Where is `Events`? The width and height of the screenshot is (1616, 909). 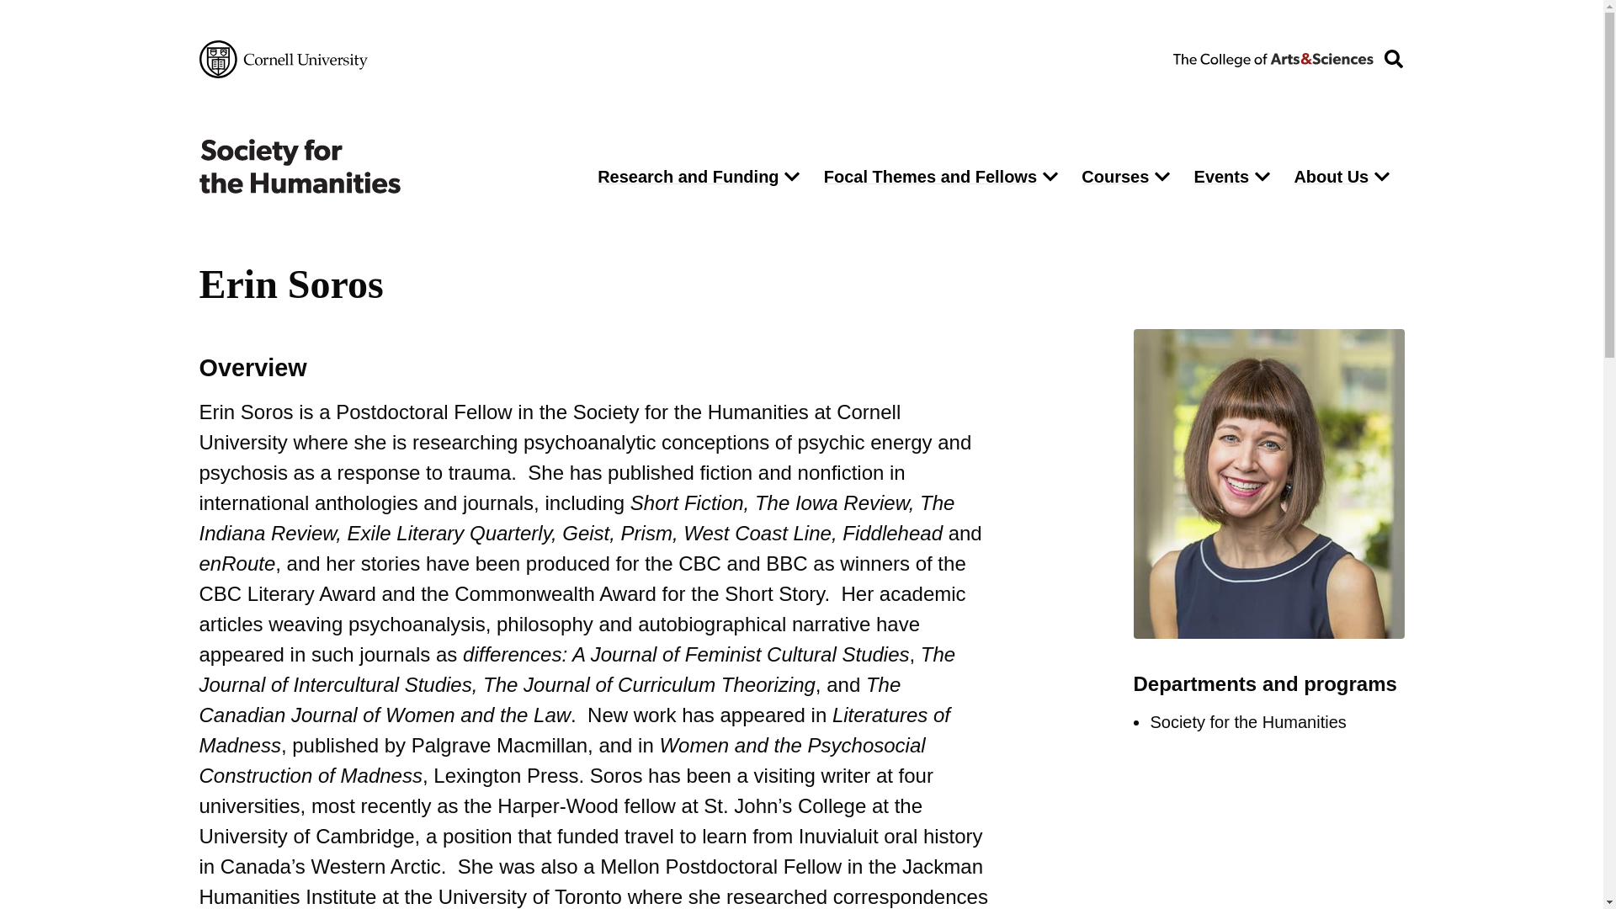
Events is located at coordinates (1217, 177).